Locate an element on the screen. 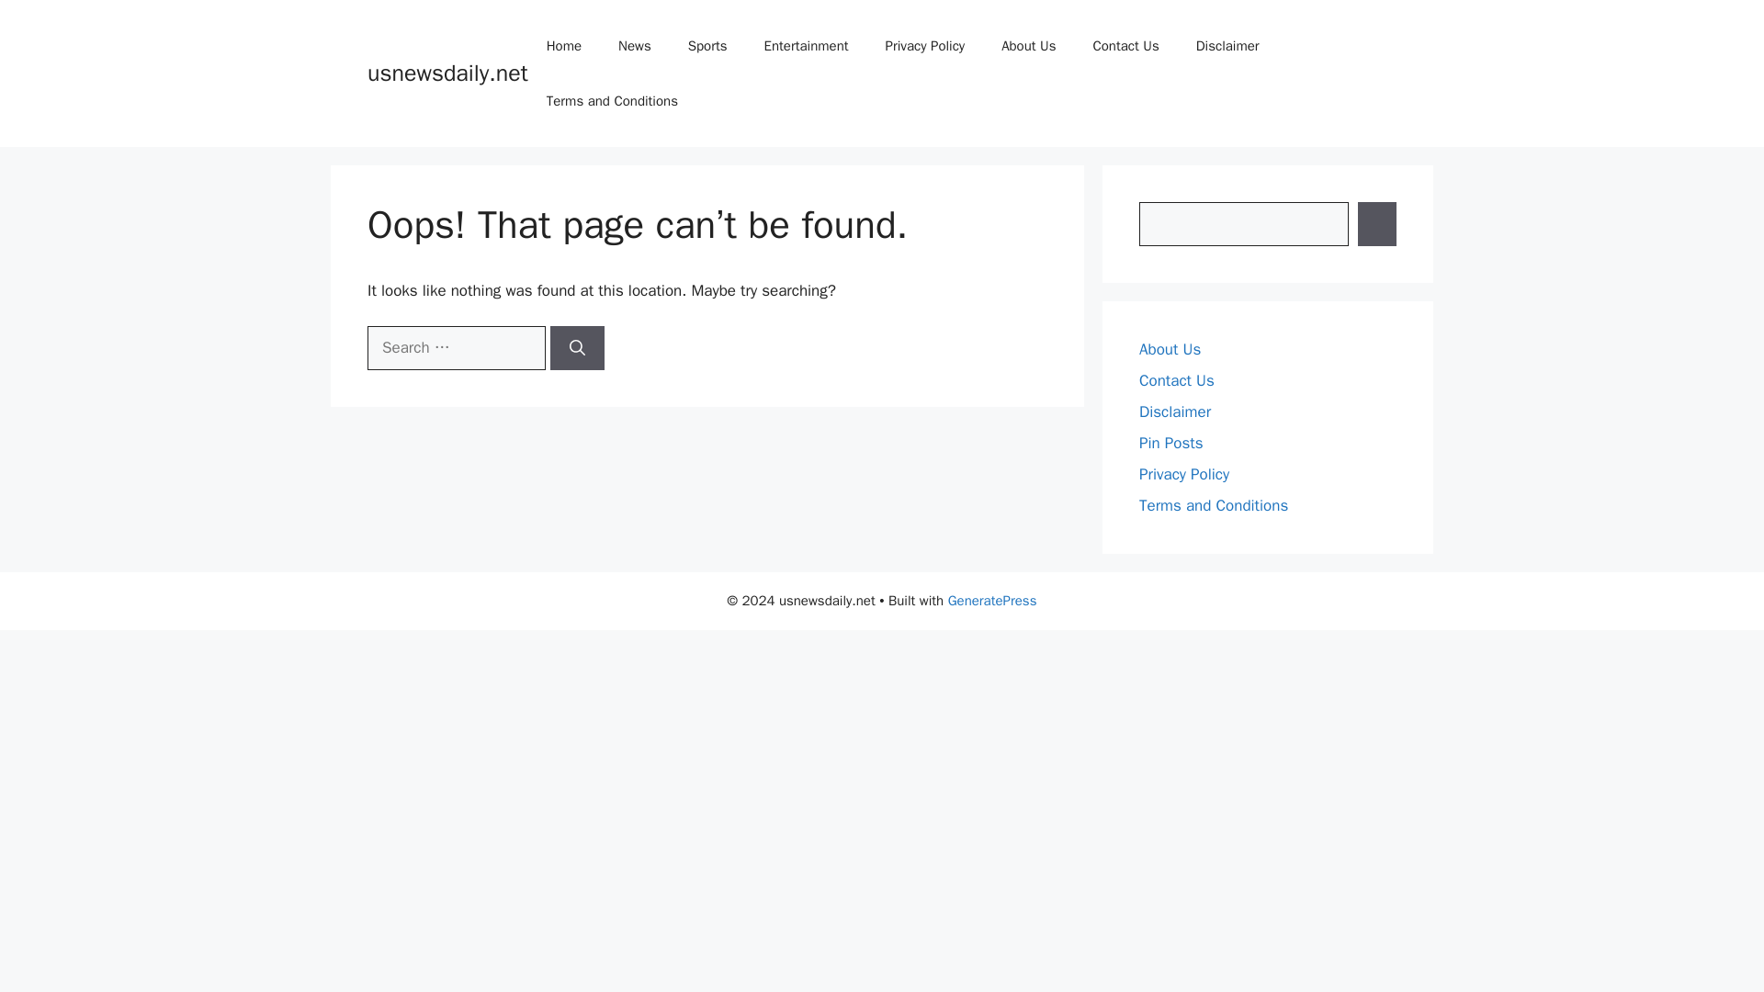 This screenshot has height=992, width=1764. About Us is located at coordinates (1170, 349).